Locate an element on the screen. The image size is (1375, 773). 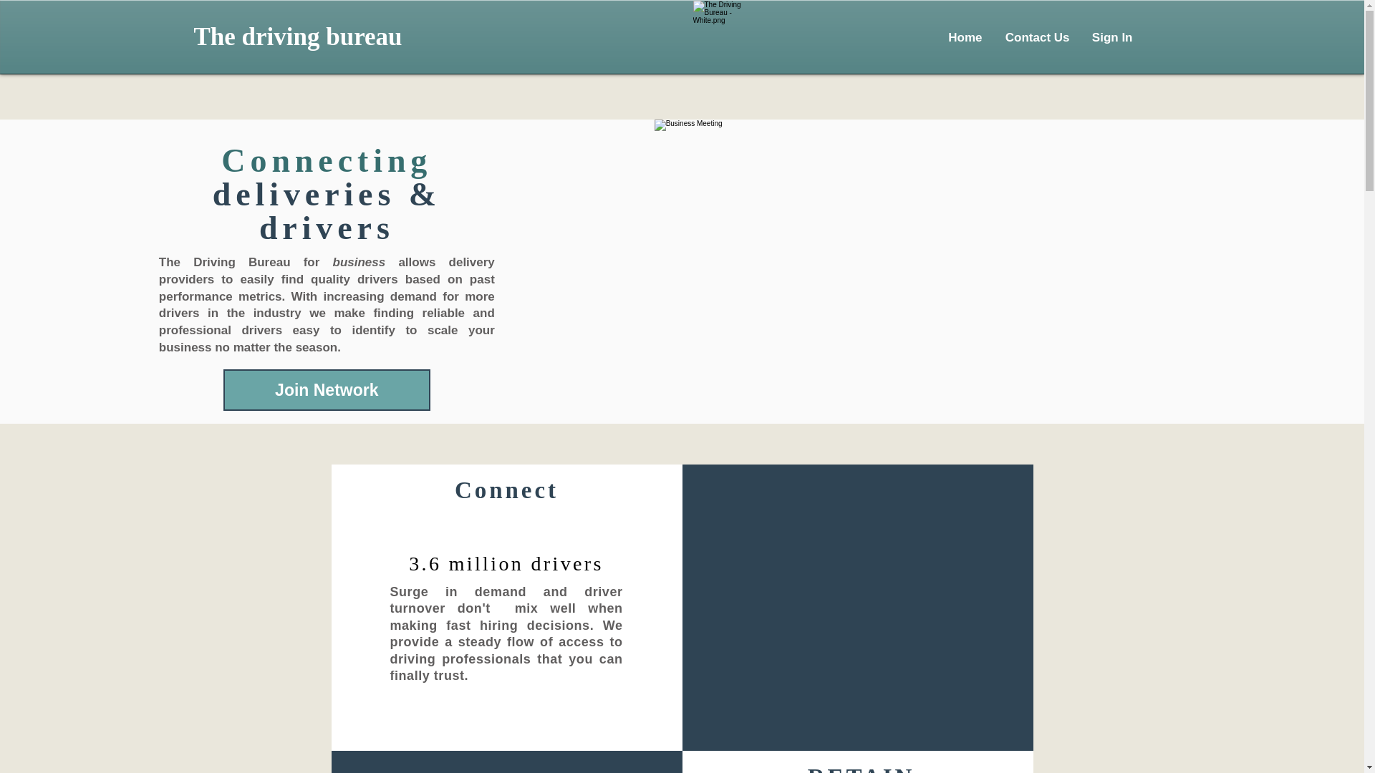
Home is located at coordinates (964, 37).